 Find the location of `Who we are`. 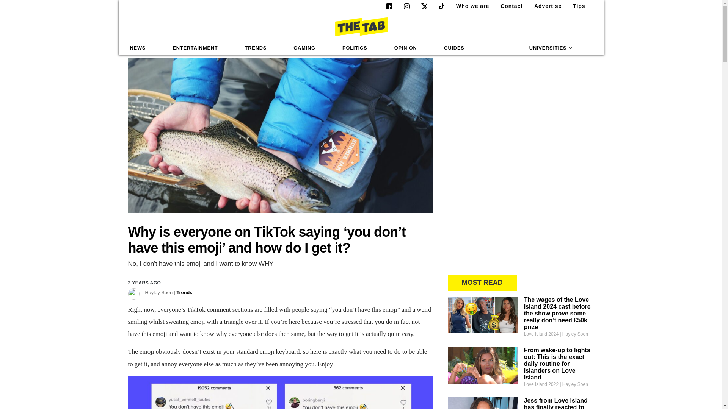

Who we are is located at coordinates (469, 6).